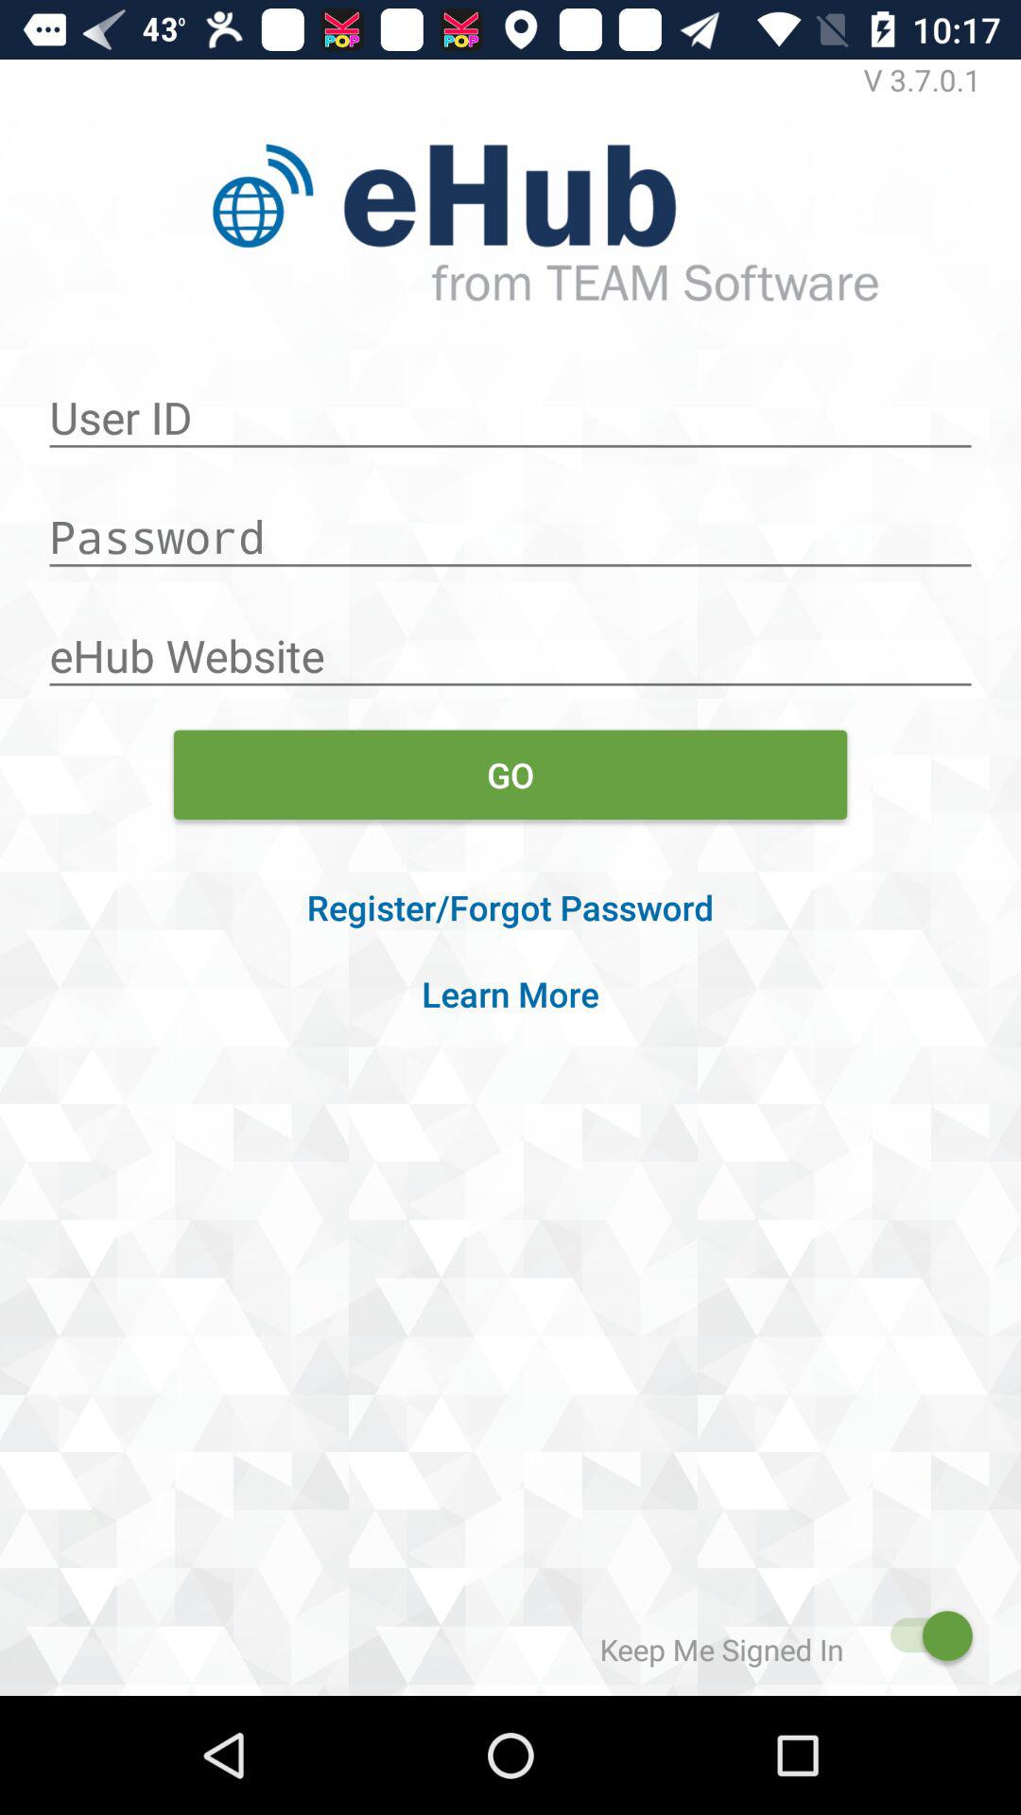 This screenshot has height=1815, width=1021. I want to click on ehub website, so click(510, 646).